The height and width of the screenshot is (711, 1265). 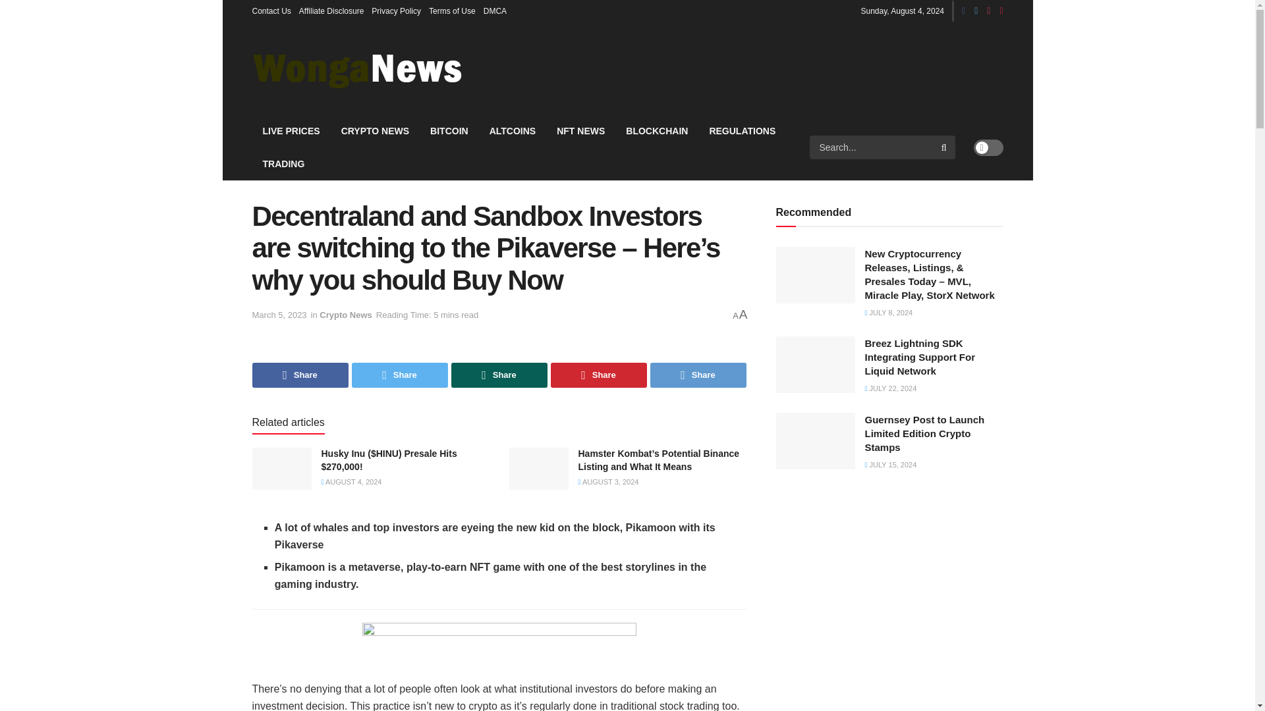 I want to click on Affiliate Disclosure, so click(x=331, y=11).